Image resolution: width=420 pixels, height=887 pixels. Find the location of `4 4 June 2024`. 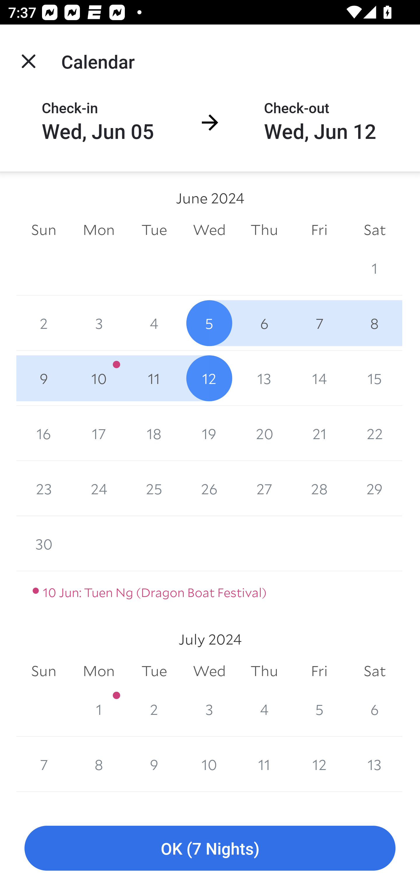

4 4 June 2024 is located at coordinates (154, 323).